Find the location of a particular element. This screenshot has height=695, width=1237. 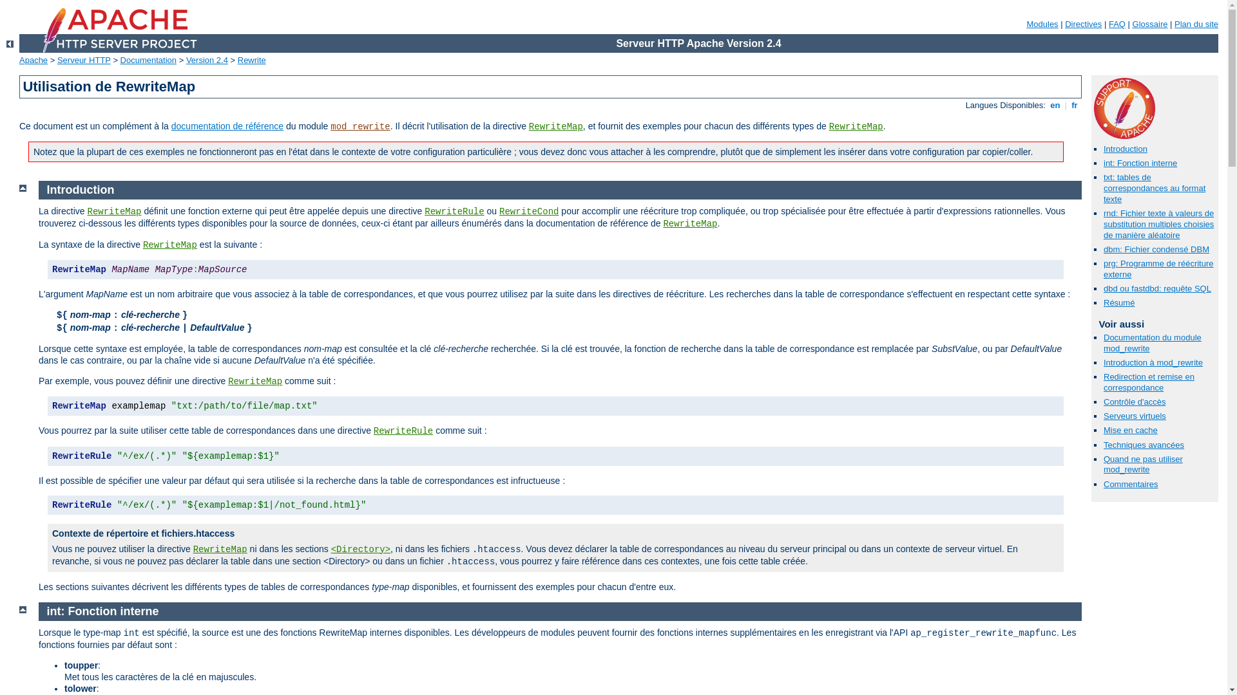

RewriteMap is located at coordinates (856, 127).